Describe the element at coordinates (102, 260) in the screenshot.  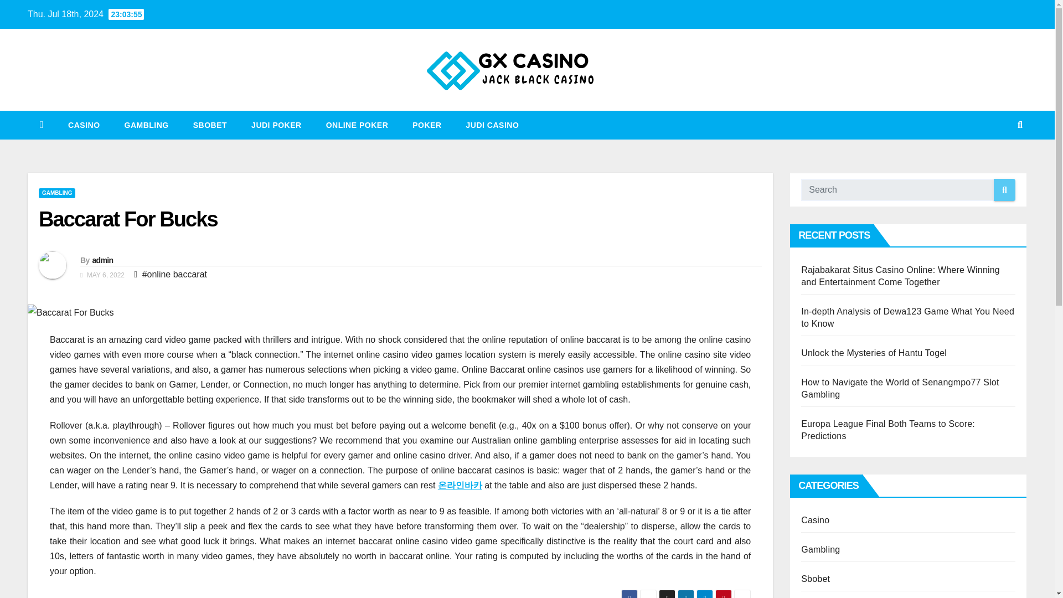
I see `admin` at that location.